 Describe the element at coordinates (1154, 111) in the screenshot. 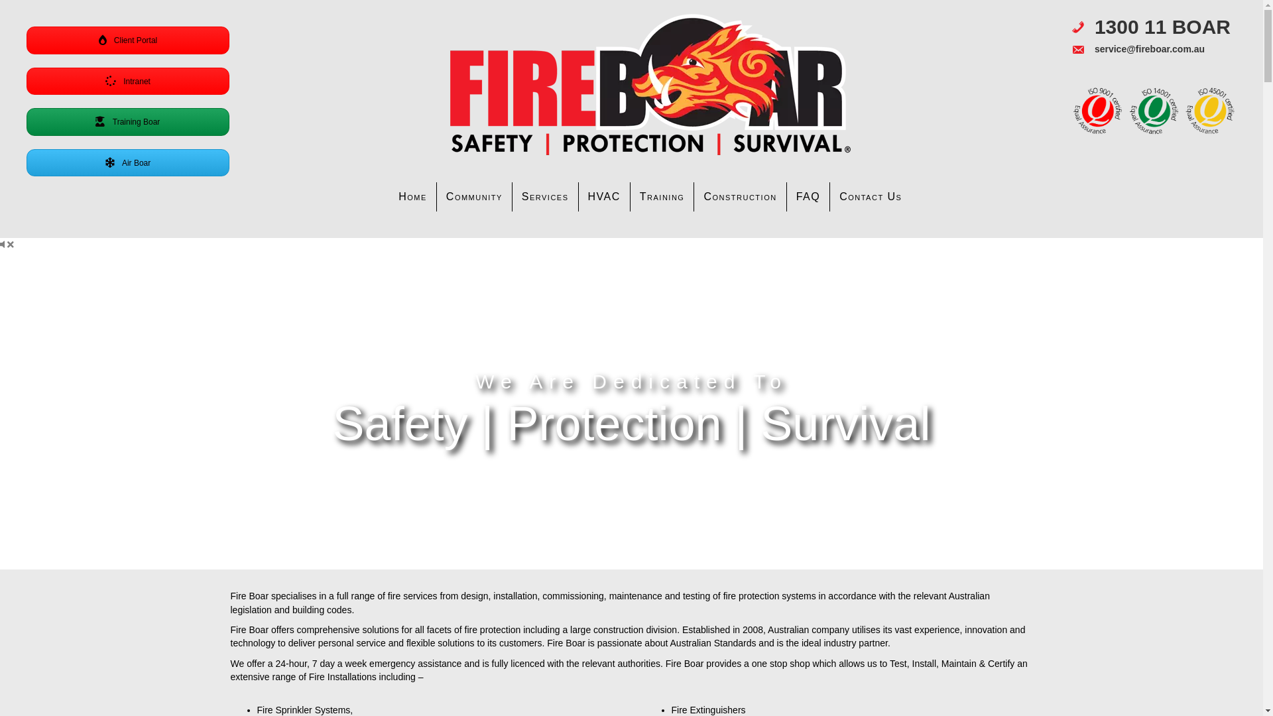

I see `QLogos` at that location.